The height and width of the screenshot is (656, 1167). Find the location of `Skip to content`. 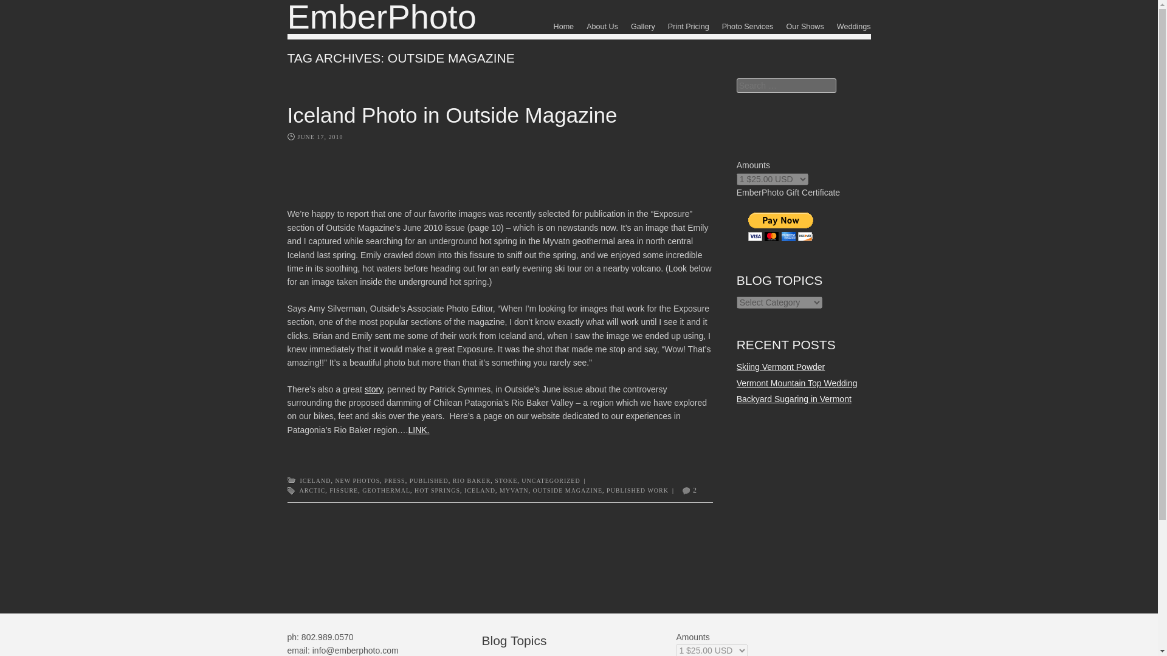

Skip to content is located at coordinates (566, 24).